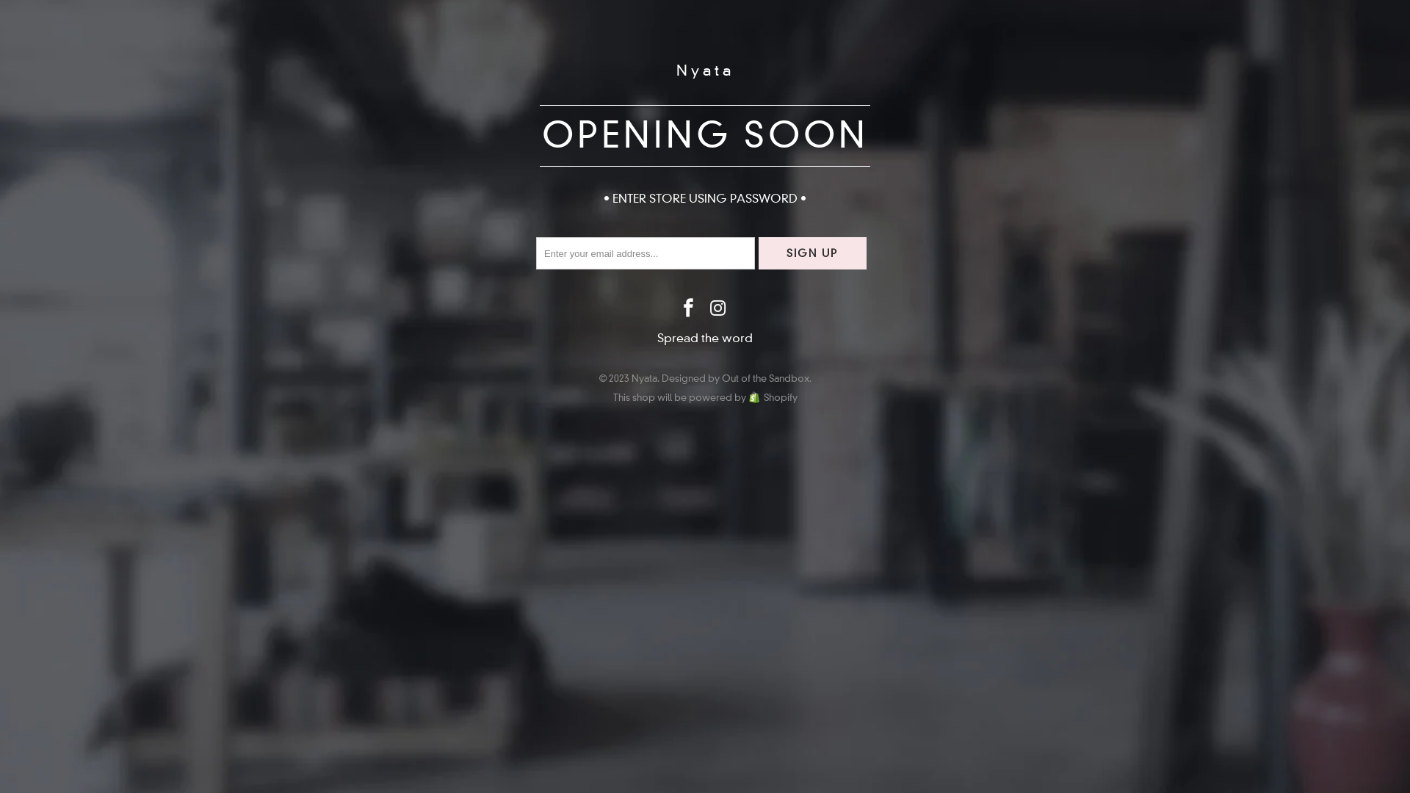 This screenshot has width=1410, height=793. What do you see at coordinates (734, 378) in the screenshot?
I see `Designed by Out of the Sandbox` at bounding box center [734, 378].